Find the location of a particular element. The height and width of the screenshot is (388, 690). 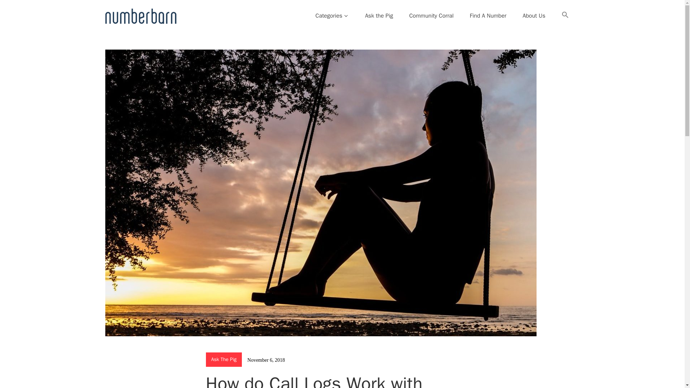

About Us is located at coordinates (534, 16).